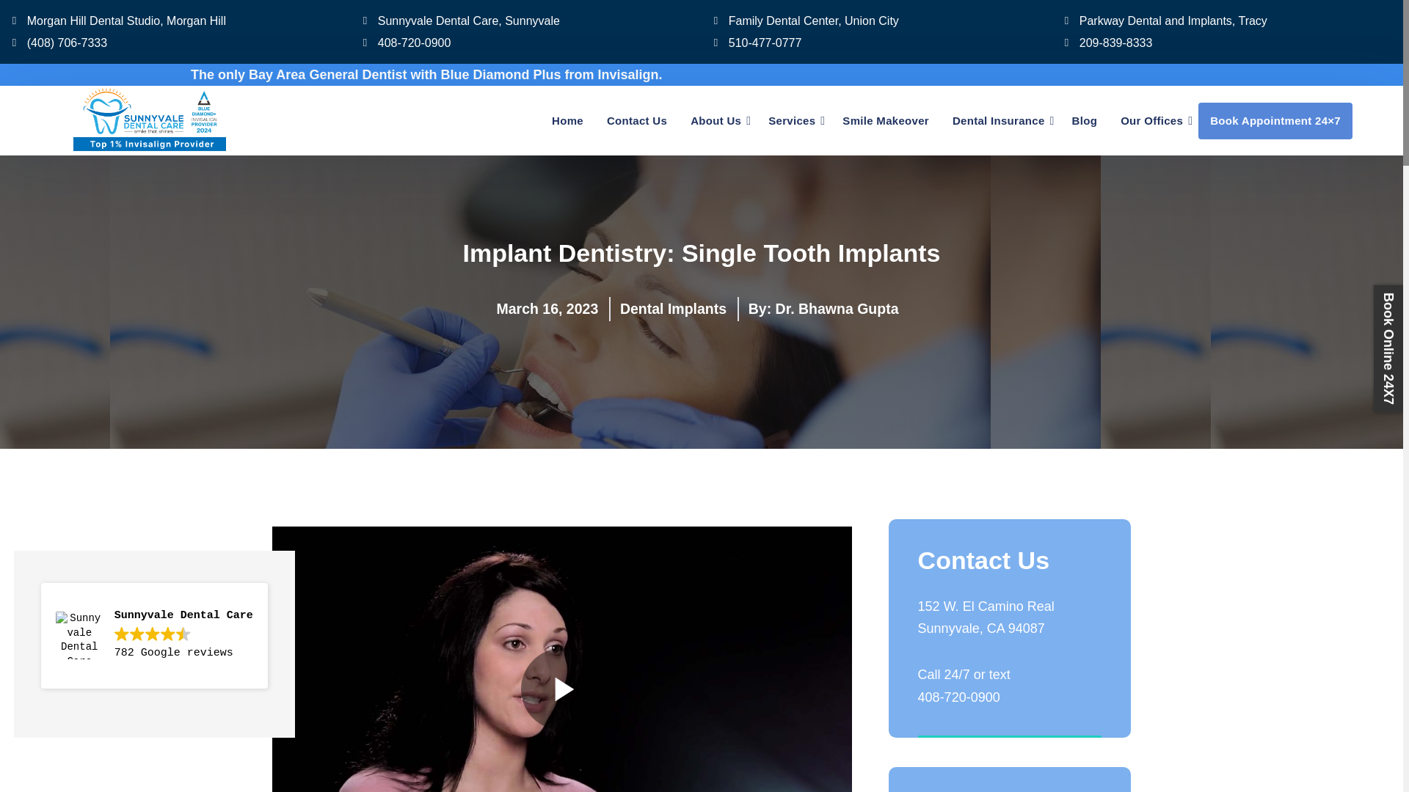  What do you see at coordinates (792, 121) in the screenshot?
I see `Services` at bounding box center [792, 121].